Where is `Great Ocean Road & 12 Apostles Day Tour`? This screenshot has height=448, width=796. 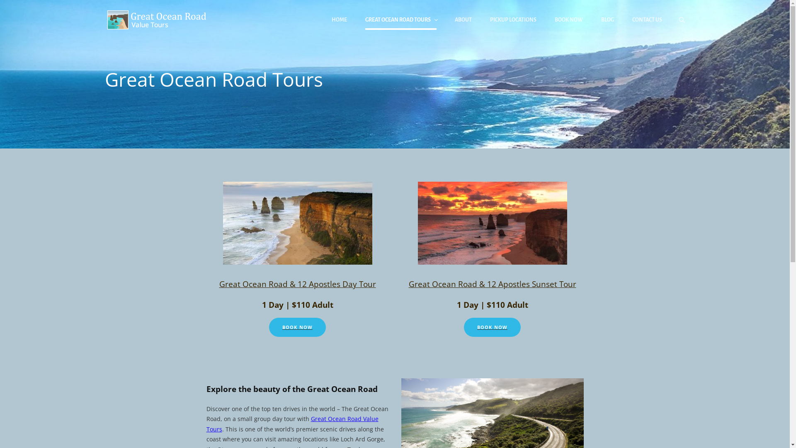 Great Ocean Road & 12 Apostles Day Tour is located at coordinates (297, 284).